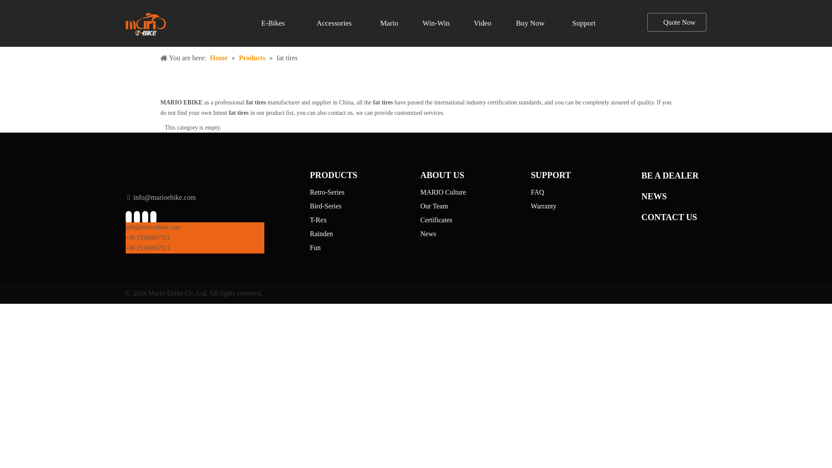 This screenshot has height=468, width=832. I want to click on Certificates, so click(436, 220).